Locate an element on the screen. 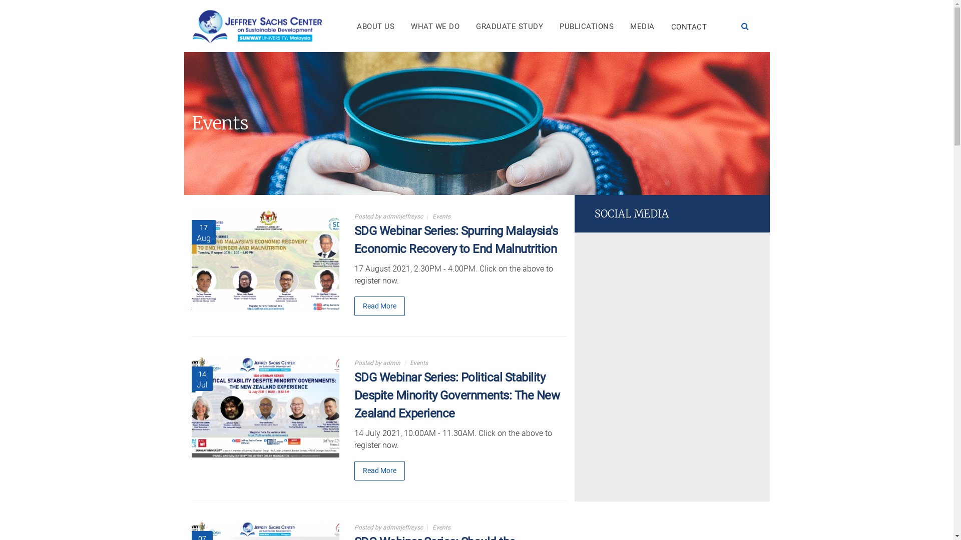  MEDIA is located at coordinates (643, 26).